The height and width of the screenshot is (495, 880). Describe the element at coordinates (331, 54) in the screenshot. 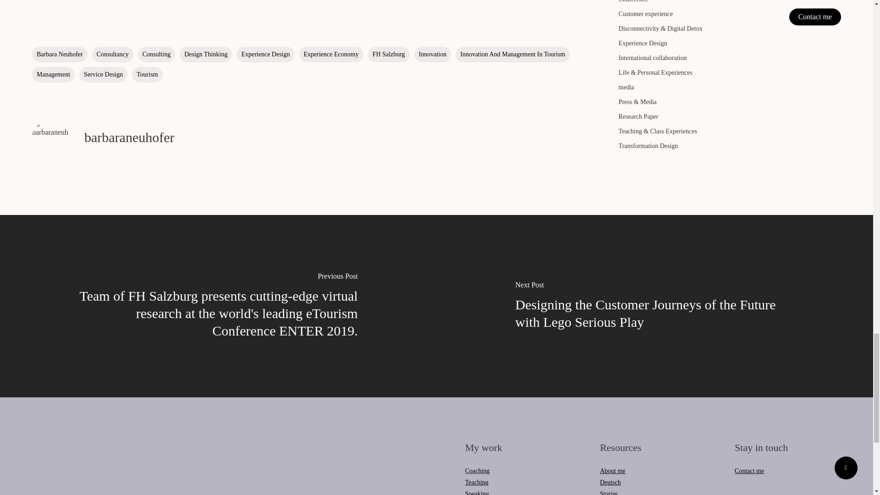

I see `Experience Economy` at that location.